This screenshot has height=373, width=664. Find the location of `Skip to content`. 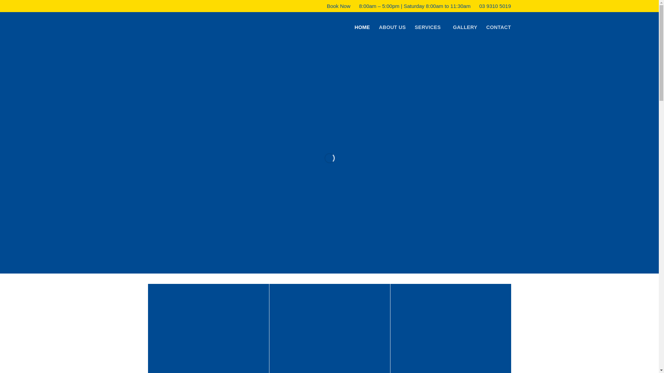

Skip to content is located at coordinates (0, 0).